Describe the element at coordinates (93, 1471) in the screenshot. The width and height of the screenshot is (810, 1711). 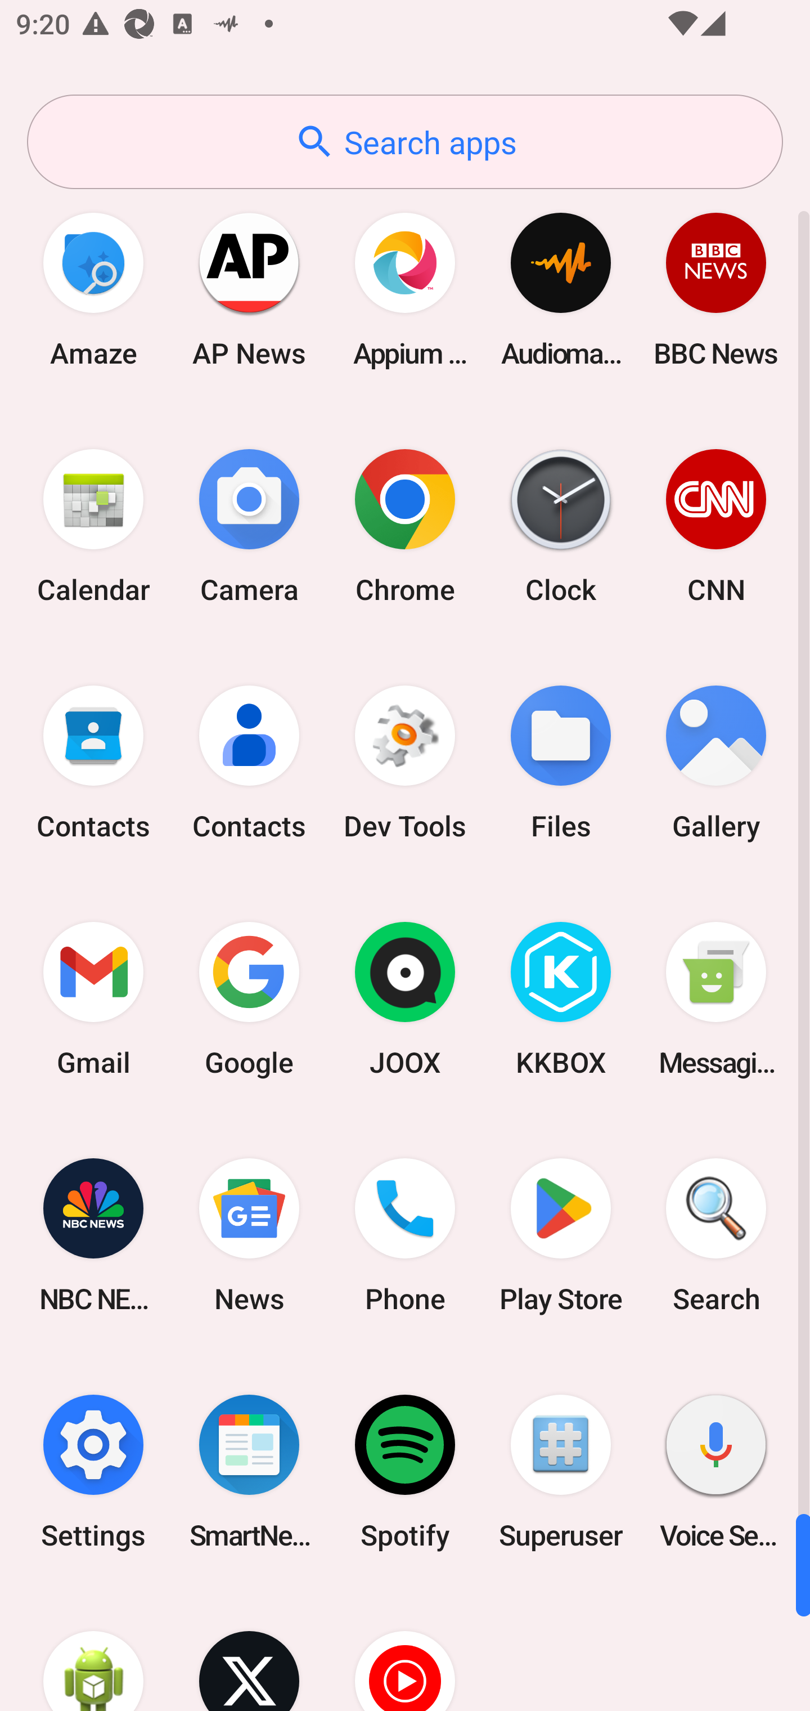
I see `Settings` at that location.